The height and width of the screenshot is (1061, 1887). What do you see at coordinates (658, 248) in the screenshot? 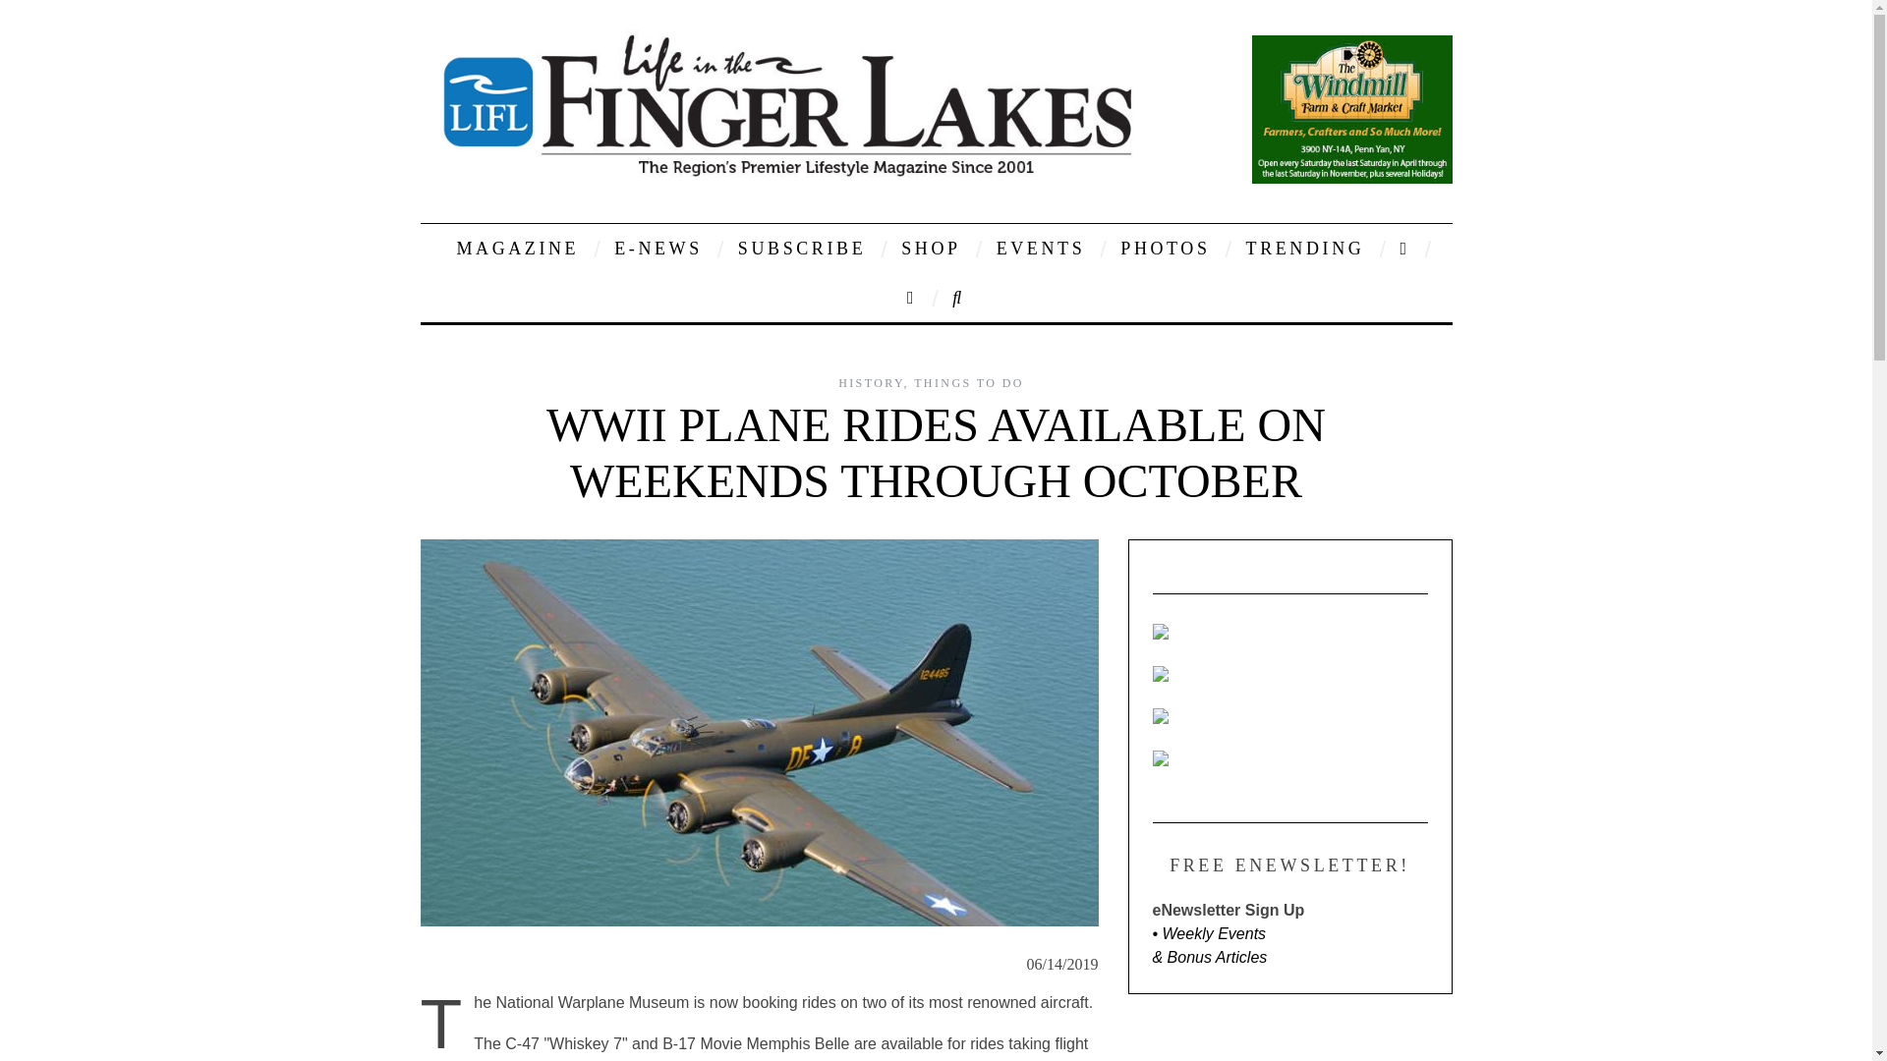
I see `E-NEWS` at bounding box center [658, 248].